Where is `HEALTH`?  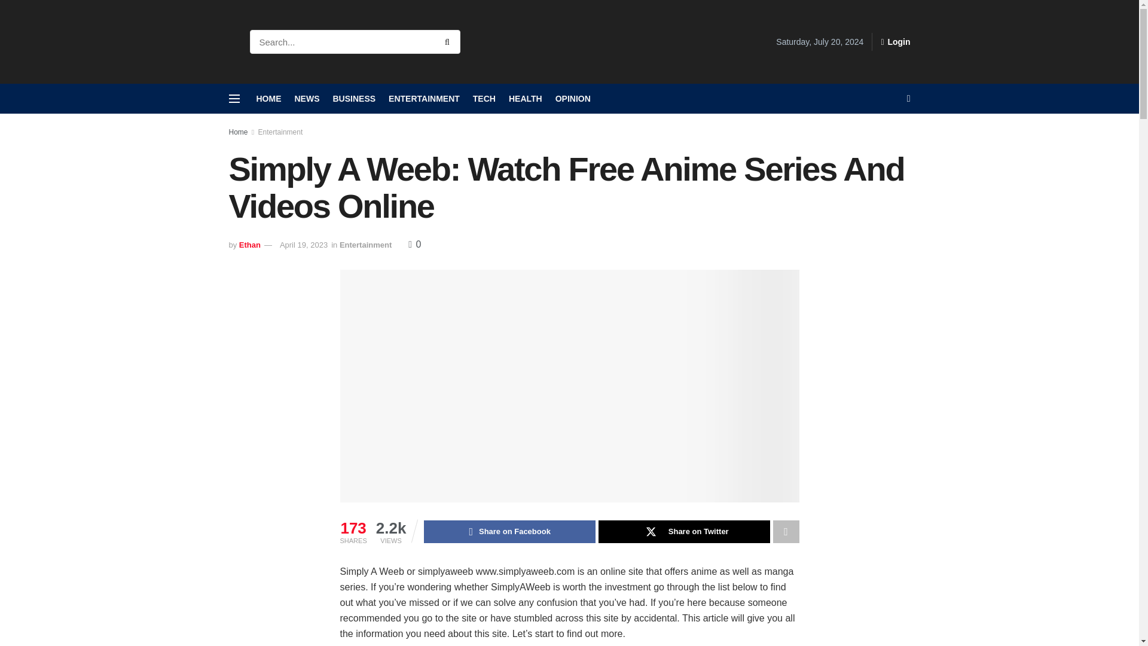 HEALTH is located at coordinates (525, 99).